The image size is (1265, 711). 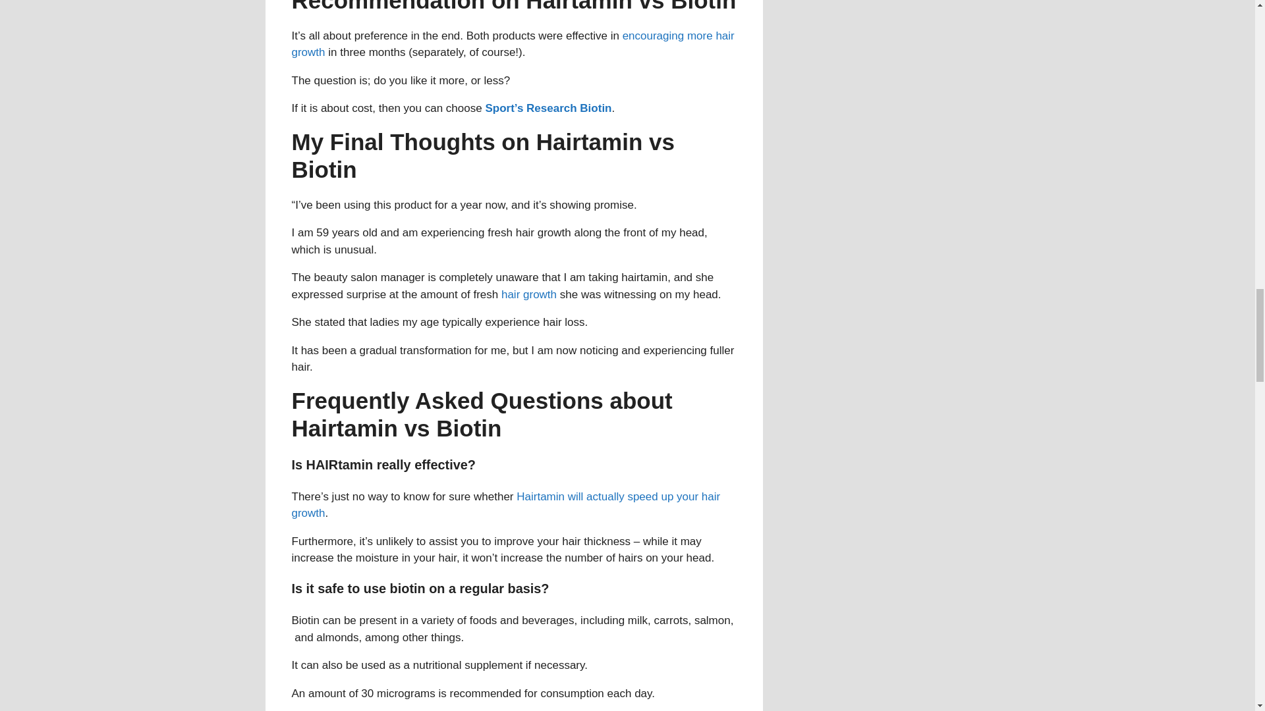 I want to click on encouraging more hair growth, so click(x=512, y=44).